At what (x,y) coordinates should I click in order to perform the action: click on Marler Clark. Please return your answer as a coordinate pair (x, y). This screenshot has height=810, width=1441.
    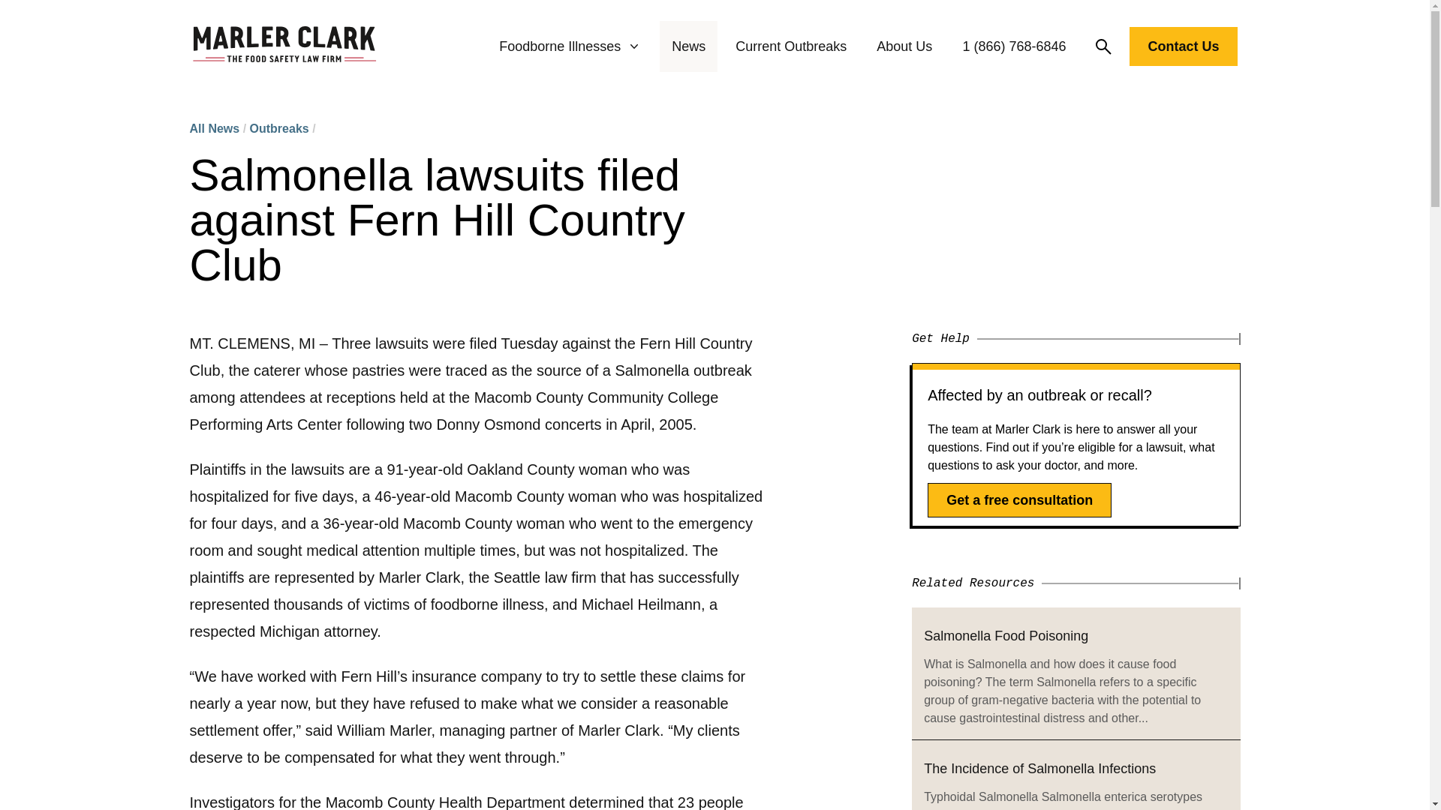
    Looking at the image, I should click on (284, 46).